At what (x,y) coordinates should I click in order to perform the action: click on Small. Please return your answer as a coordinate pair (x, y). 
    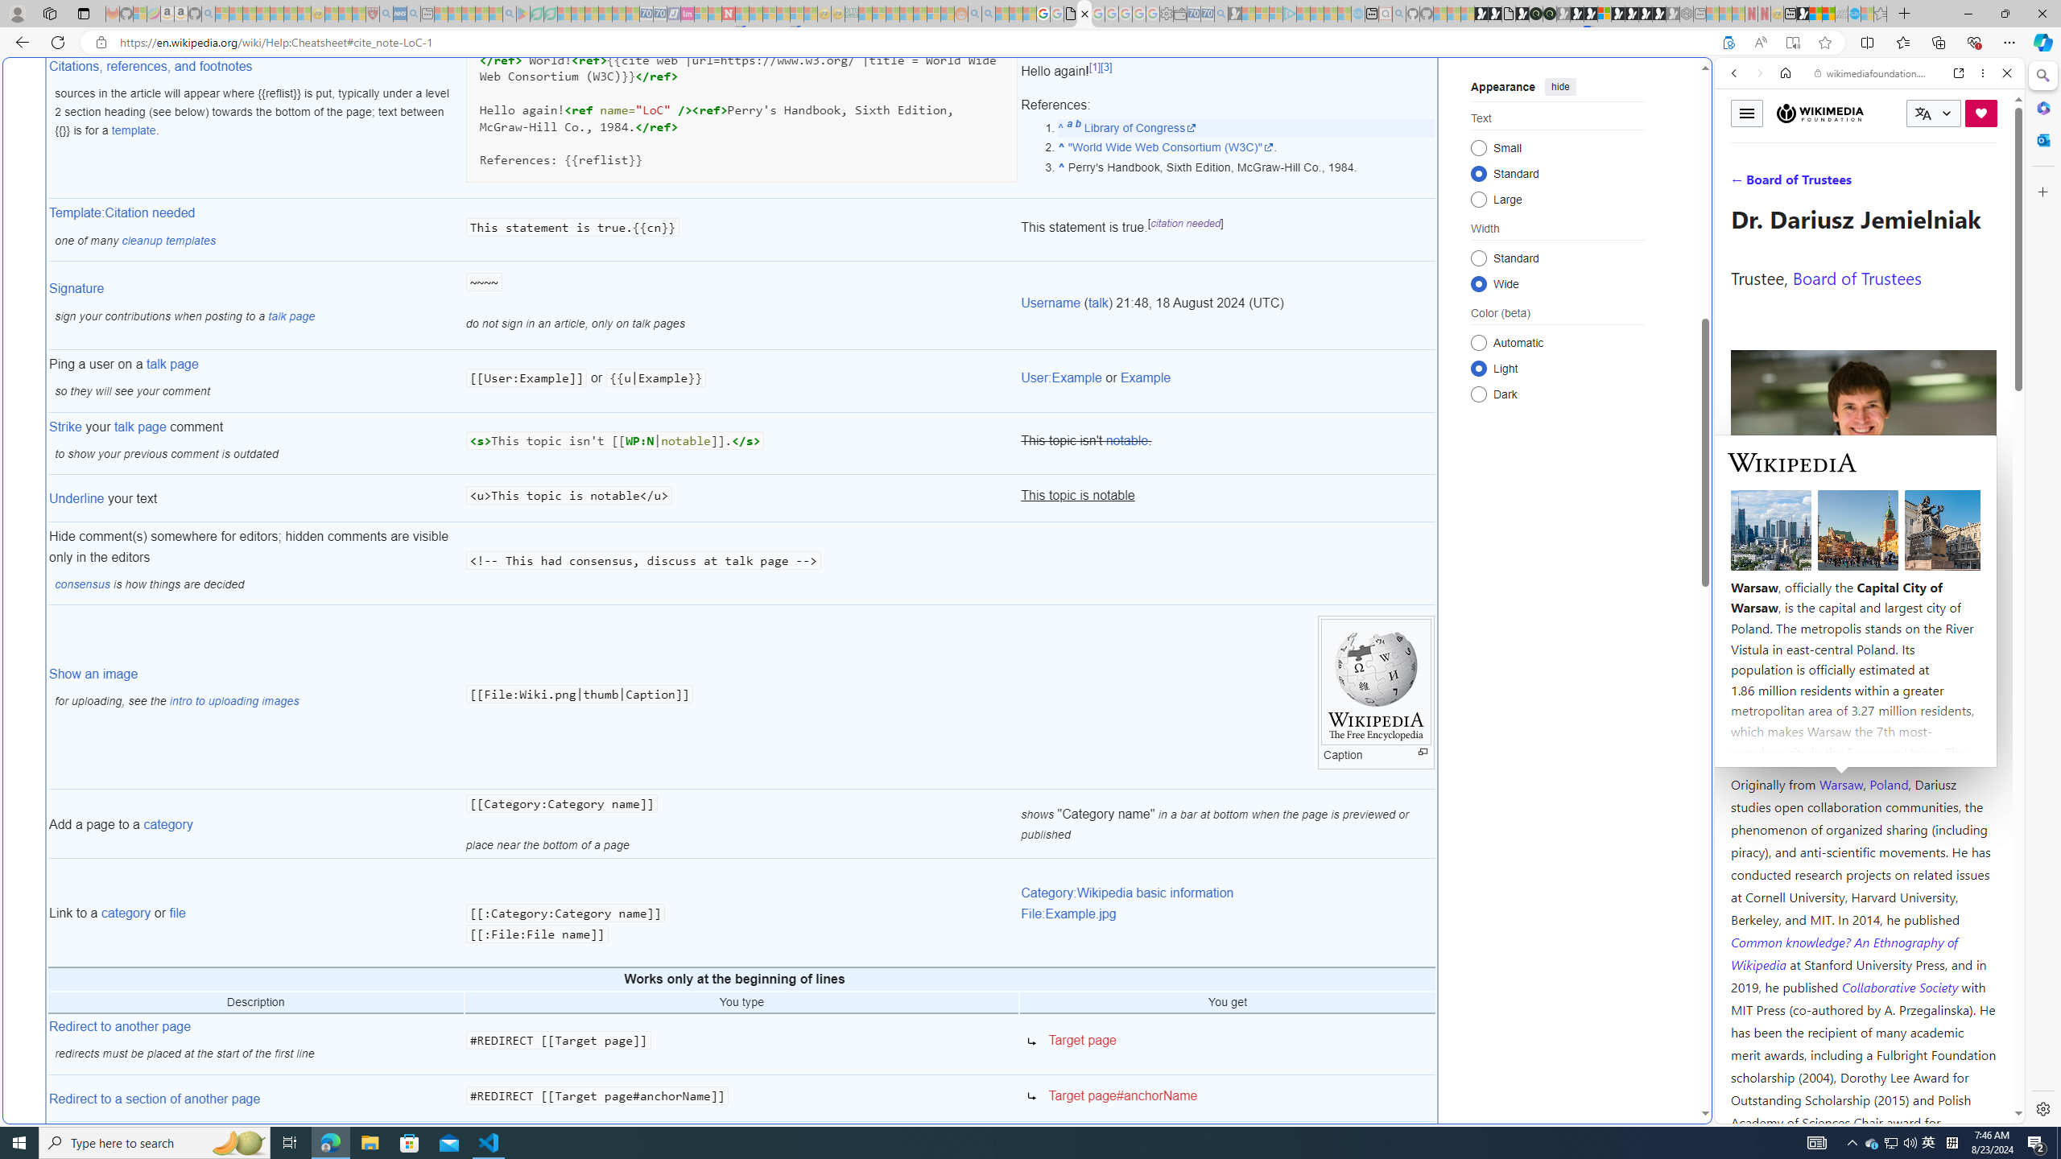
    Looking at the image, I should click on (1478, 147).